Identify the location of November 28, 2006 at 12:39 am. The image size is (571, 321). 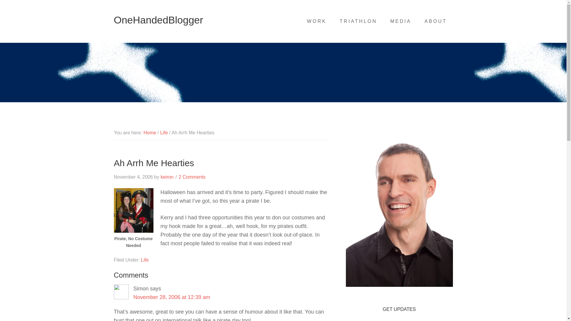
(171, 297).